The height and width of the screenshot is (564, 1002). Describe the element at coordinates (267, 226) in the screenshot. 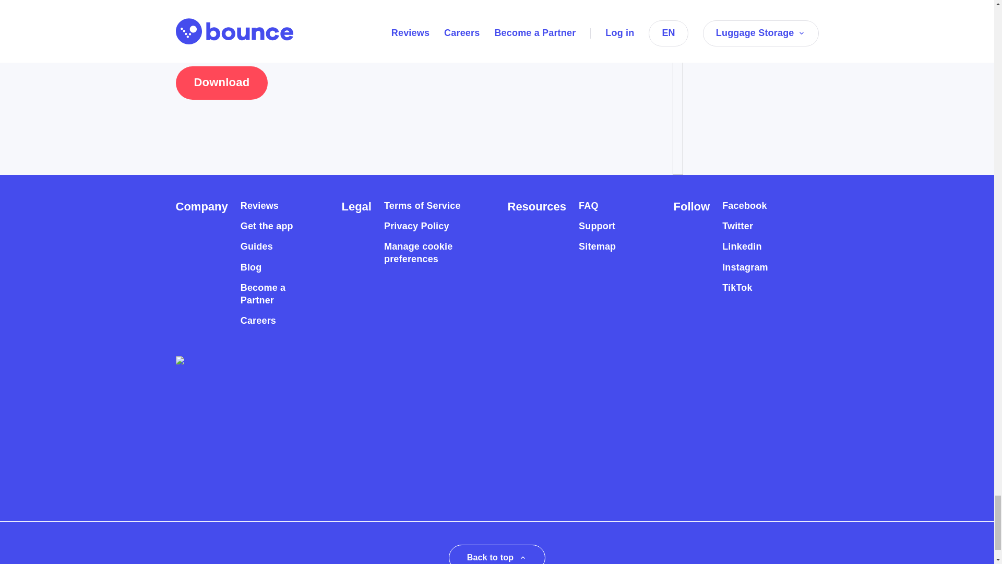

I see `Get the app` at that location.